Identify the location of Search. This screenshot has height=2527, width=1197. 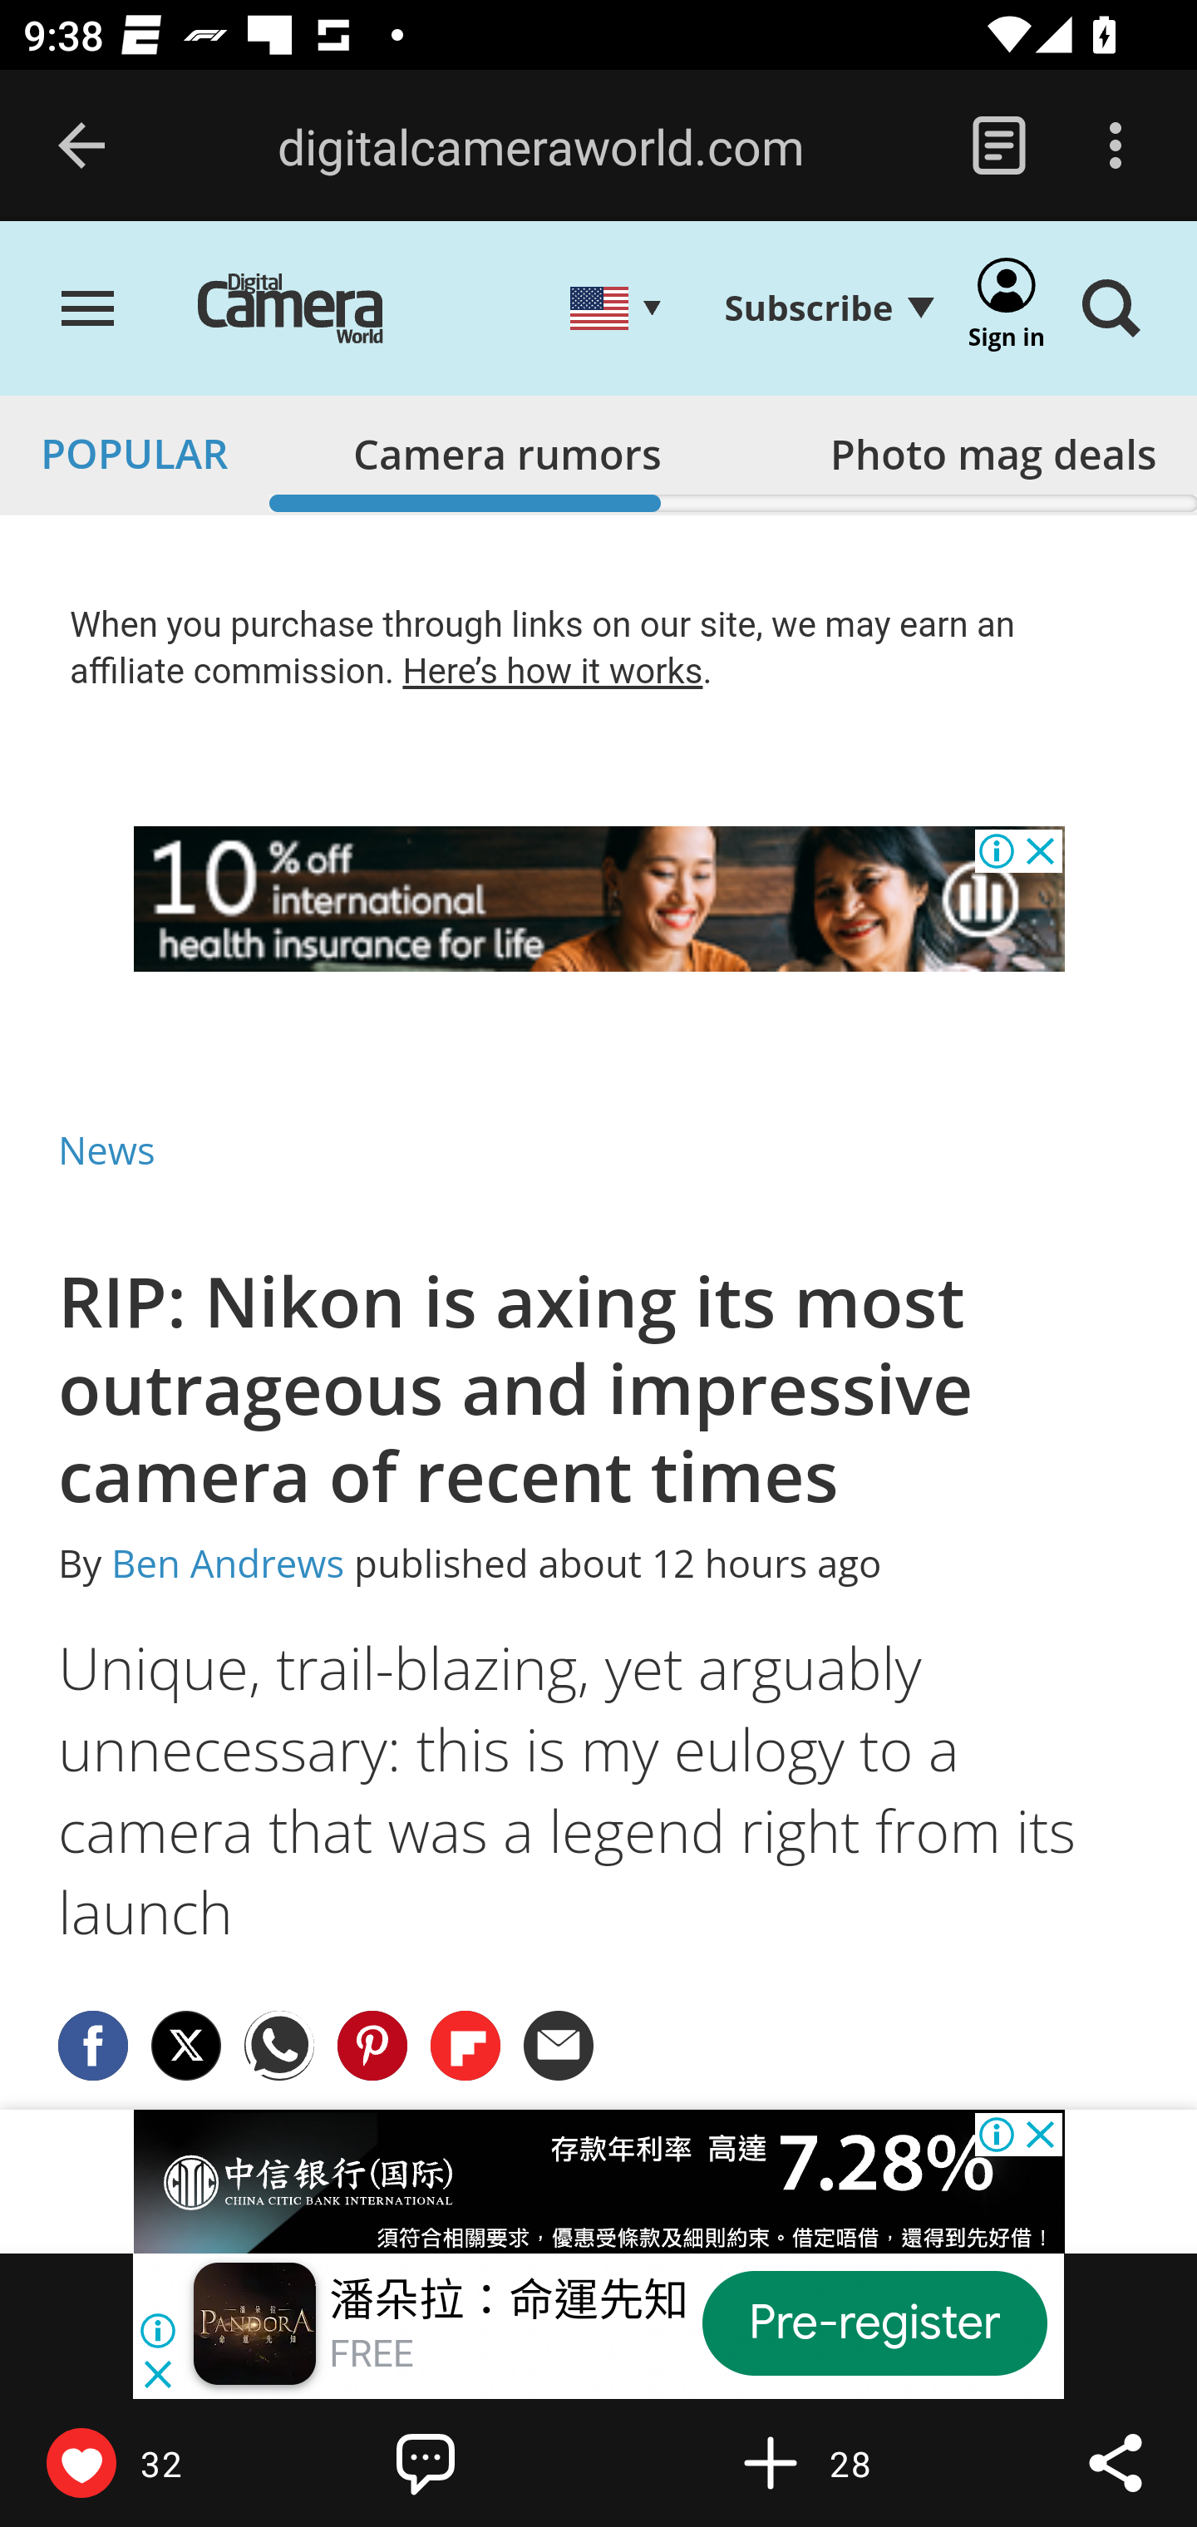
(1111, 311).